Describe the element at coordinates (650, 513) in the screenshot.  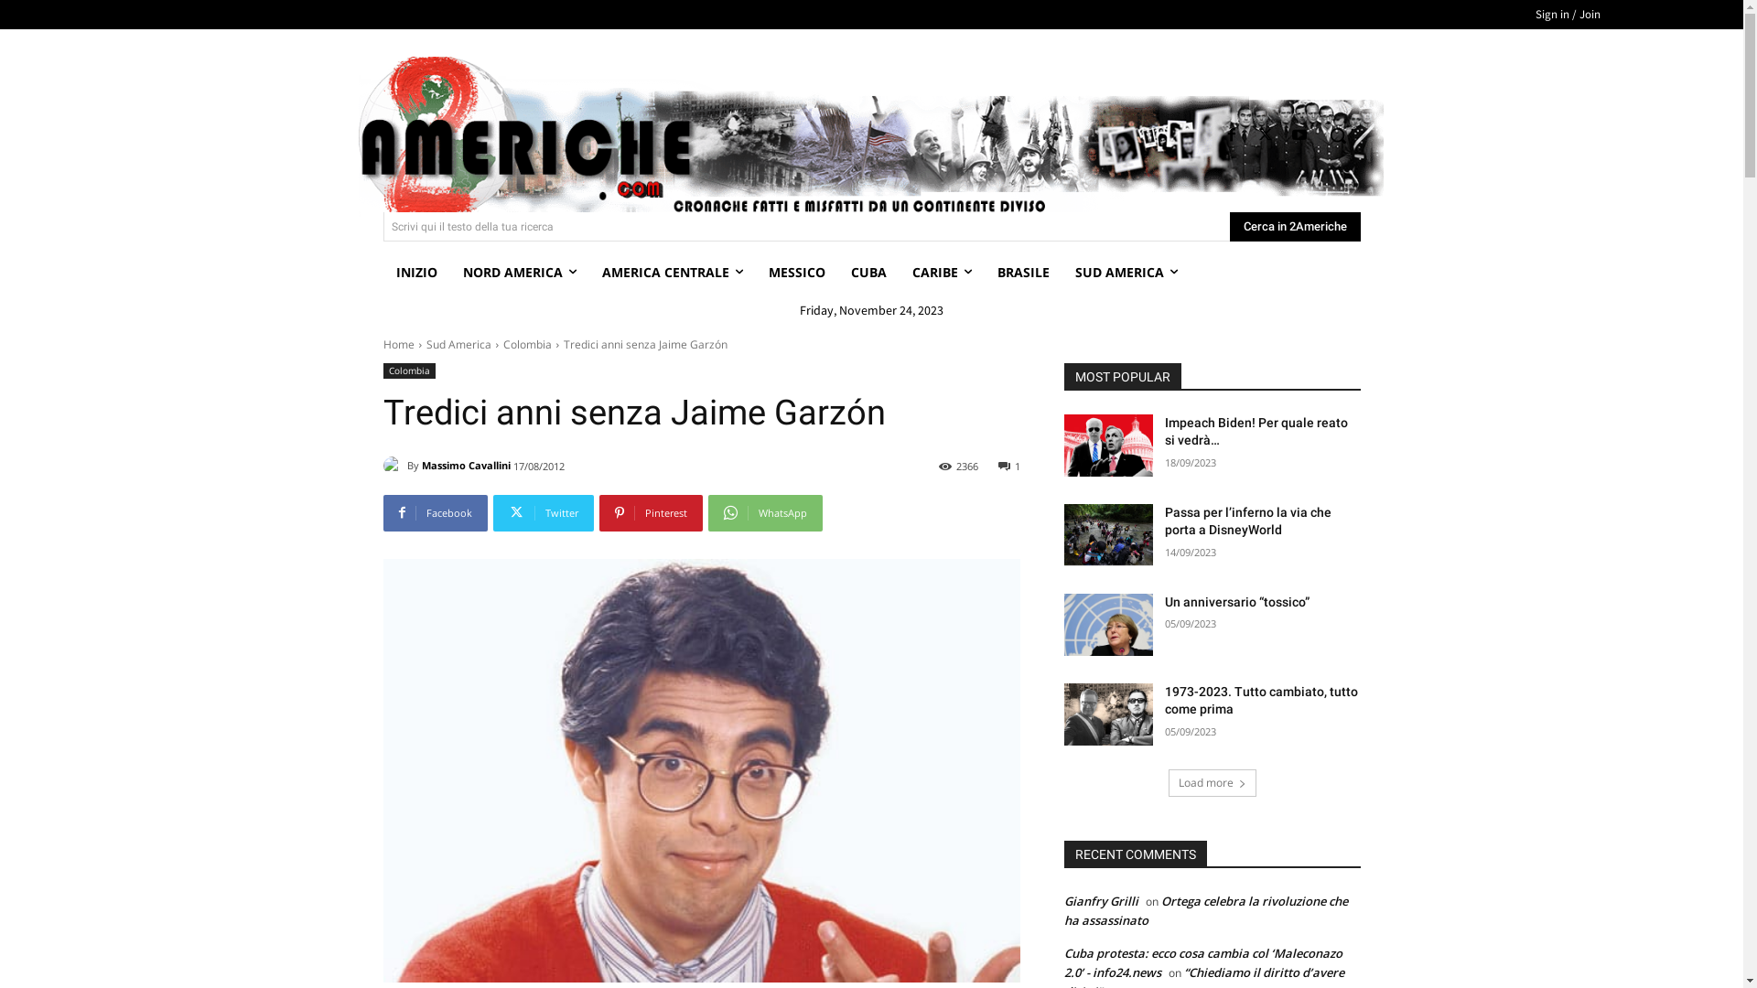
I see `Pinterest` at that location.